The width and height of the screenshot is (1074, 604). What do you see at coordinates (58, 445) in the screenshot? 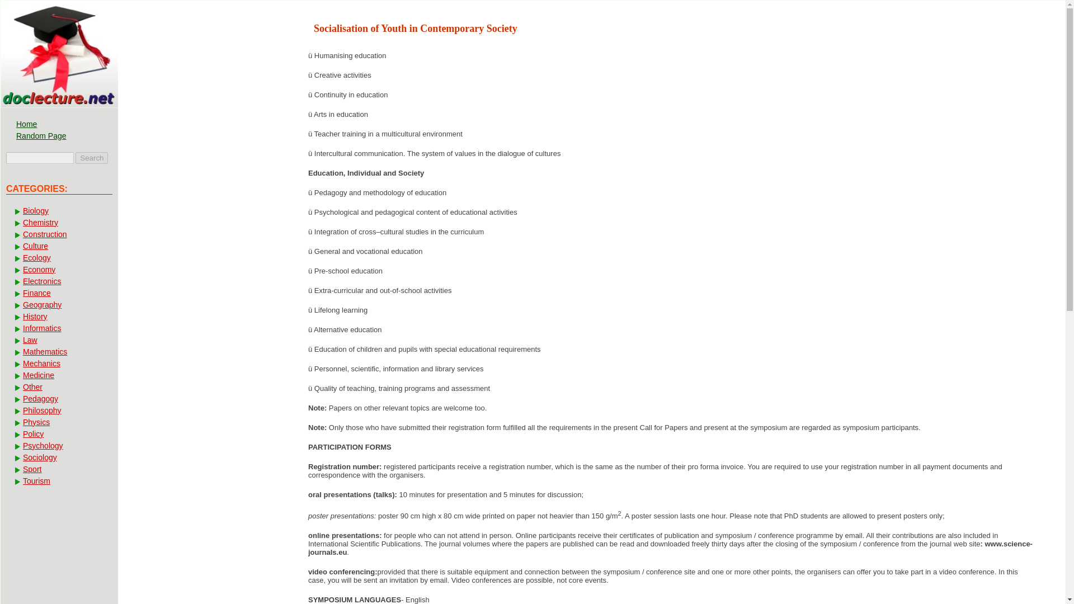
I see `Psychology` at bounding box center [58, 445].